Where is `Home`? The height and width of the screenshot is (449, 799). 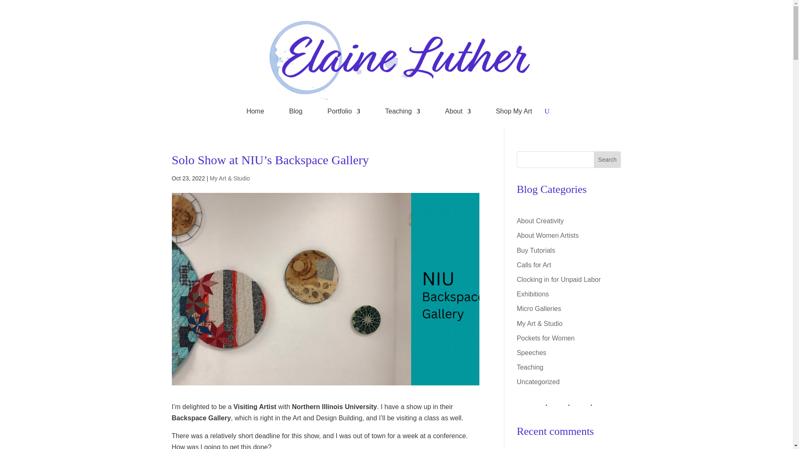
Home is located at coordinates (255, 113).